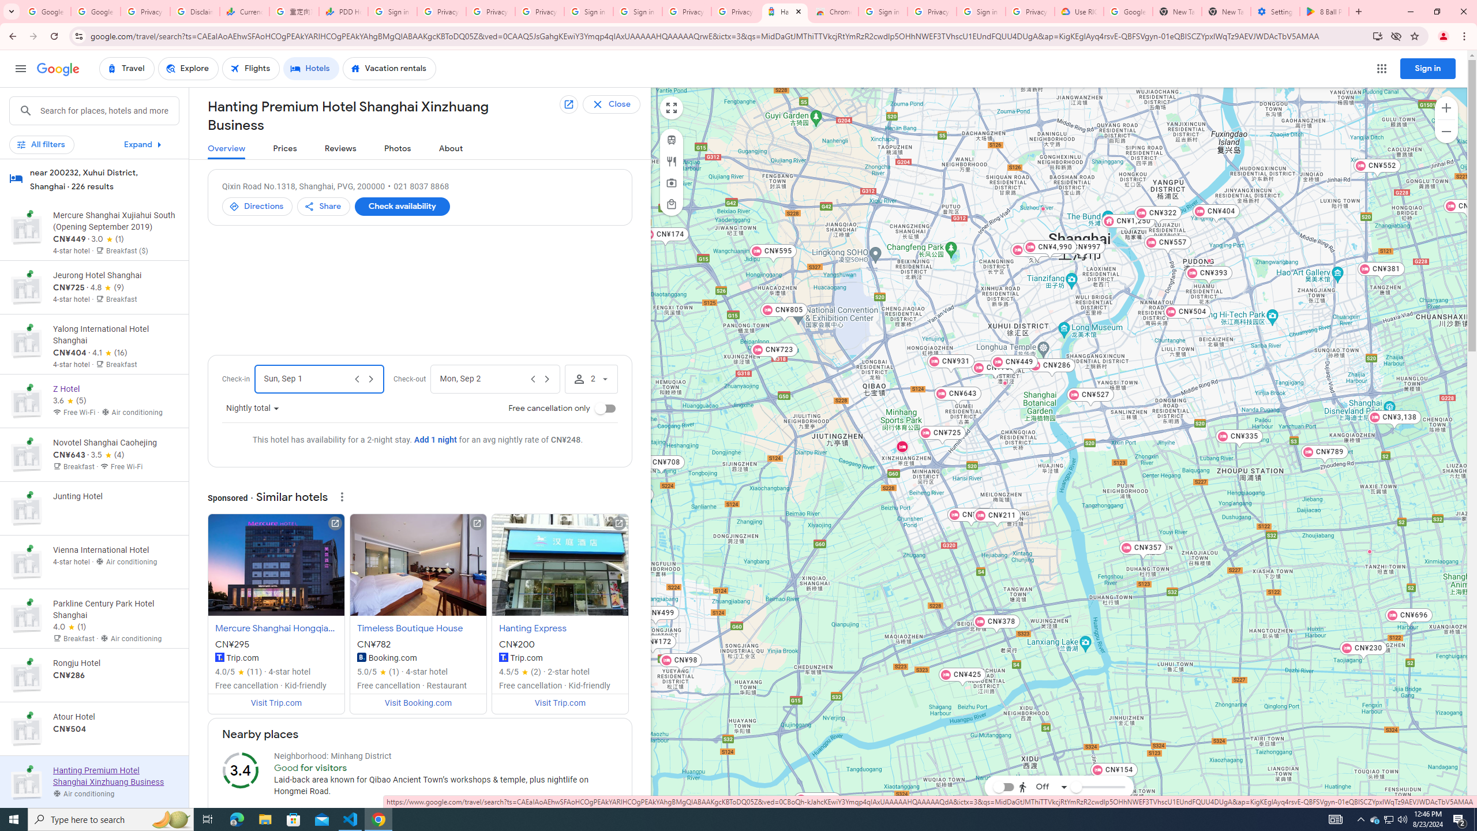 The height and width of the screenshot is (831, 1477). I want to click on 3.5 out of 5 stars from 4 reviews, so click(107, 455).